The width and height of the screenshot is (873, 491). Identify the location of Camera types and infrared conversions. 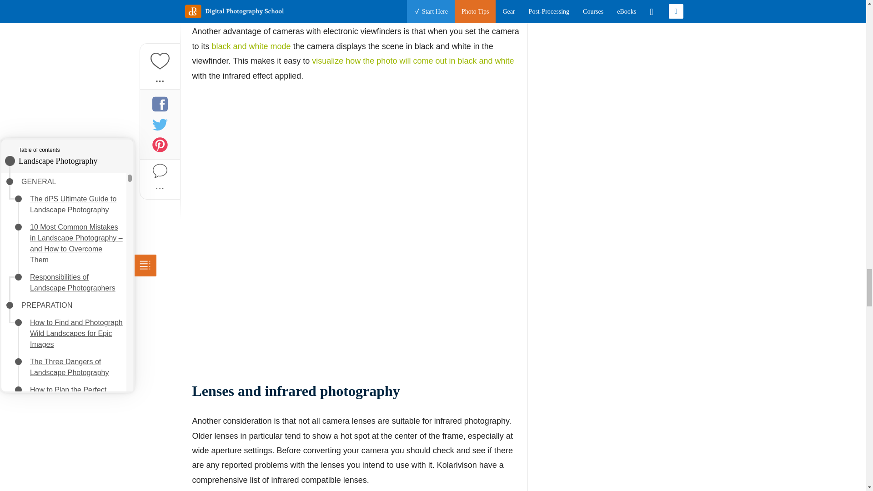
(71, 124).